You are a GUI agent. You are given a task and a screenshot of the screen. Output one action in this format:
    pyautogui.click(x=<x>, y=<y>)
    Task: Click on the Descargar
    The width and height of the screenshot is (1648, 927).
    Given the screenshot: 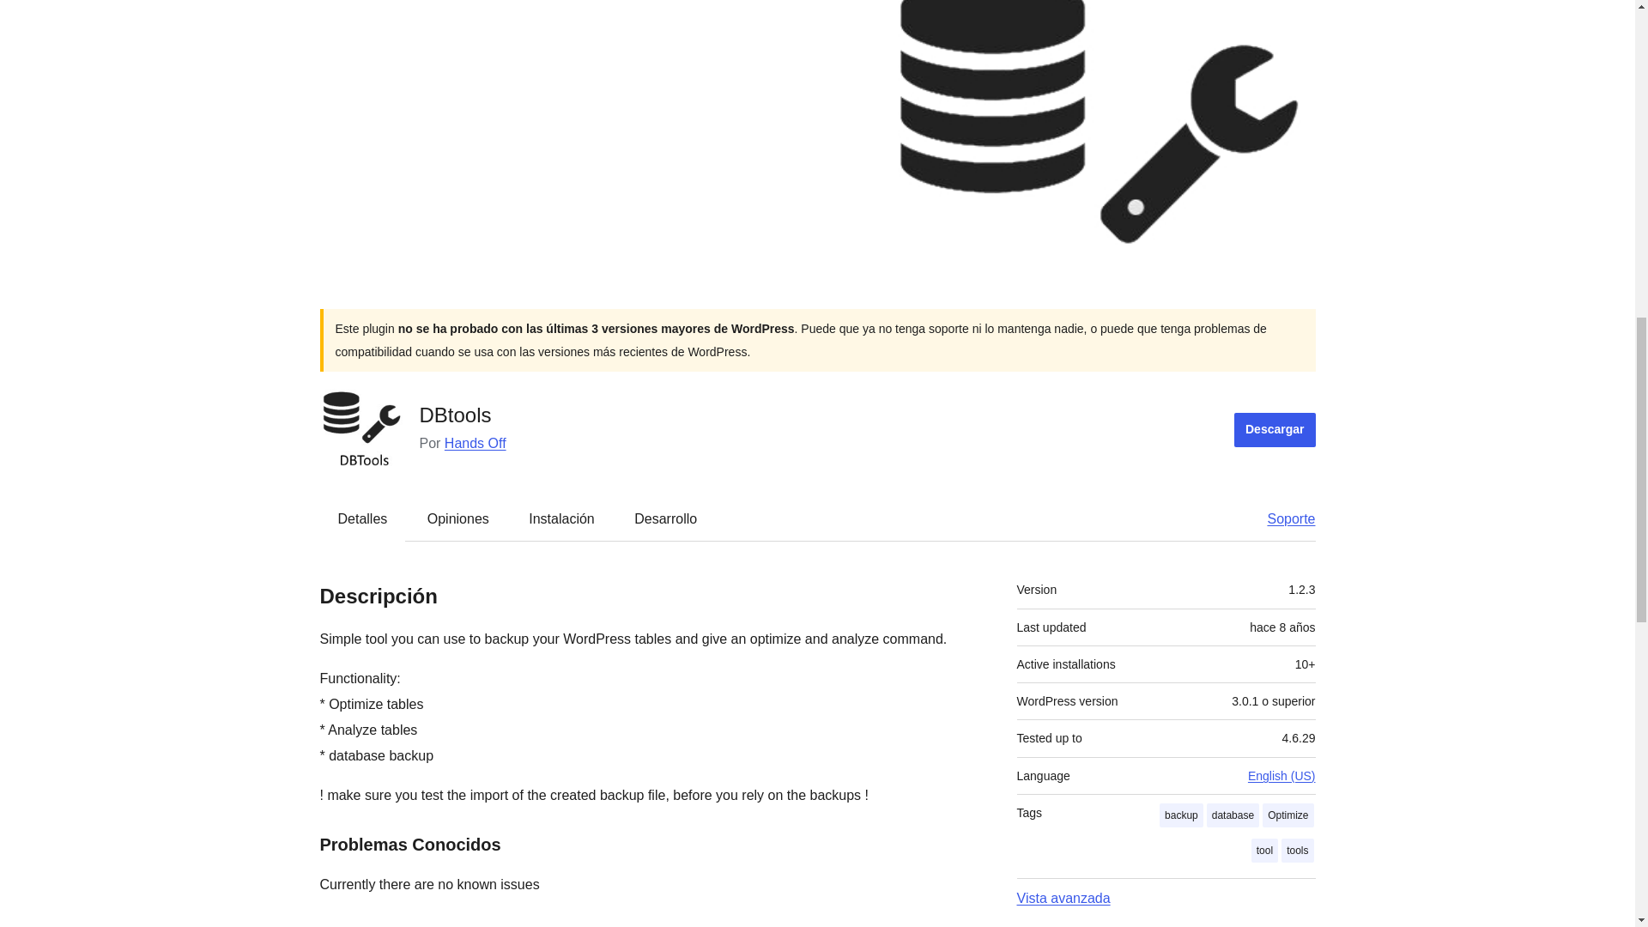 What is the action you would take?
    pyautogui.click(x=1275, y=429)
    